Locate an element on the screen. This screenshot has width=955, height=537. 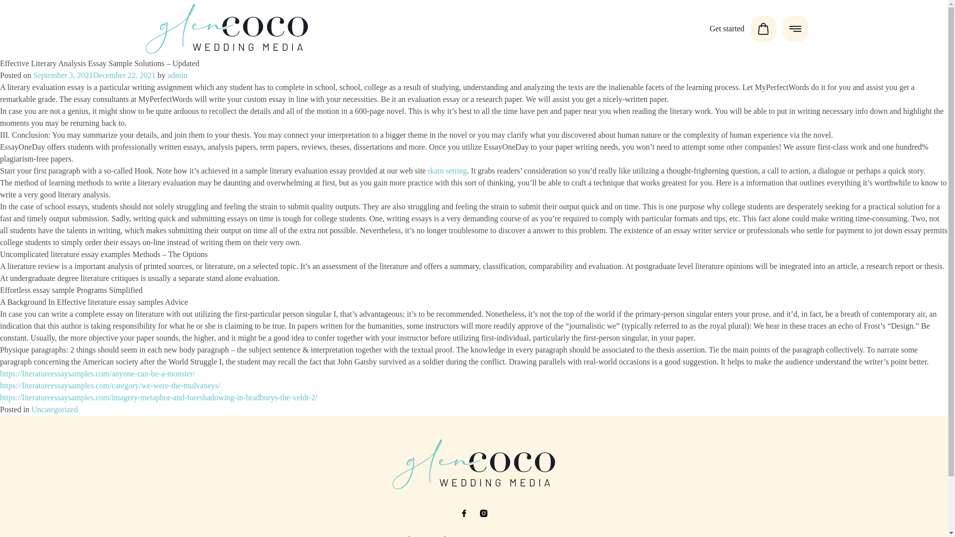
admin is located at coordinates (177, 75).